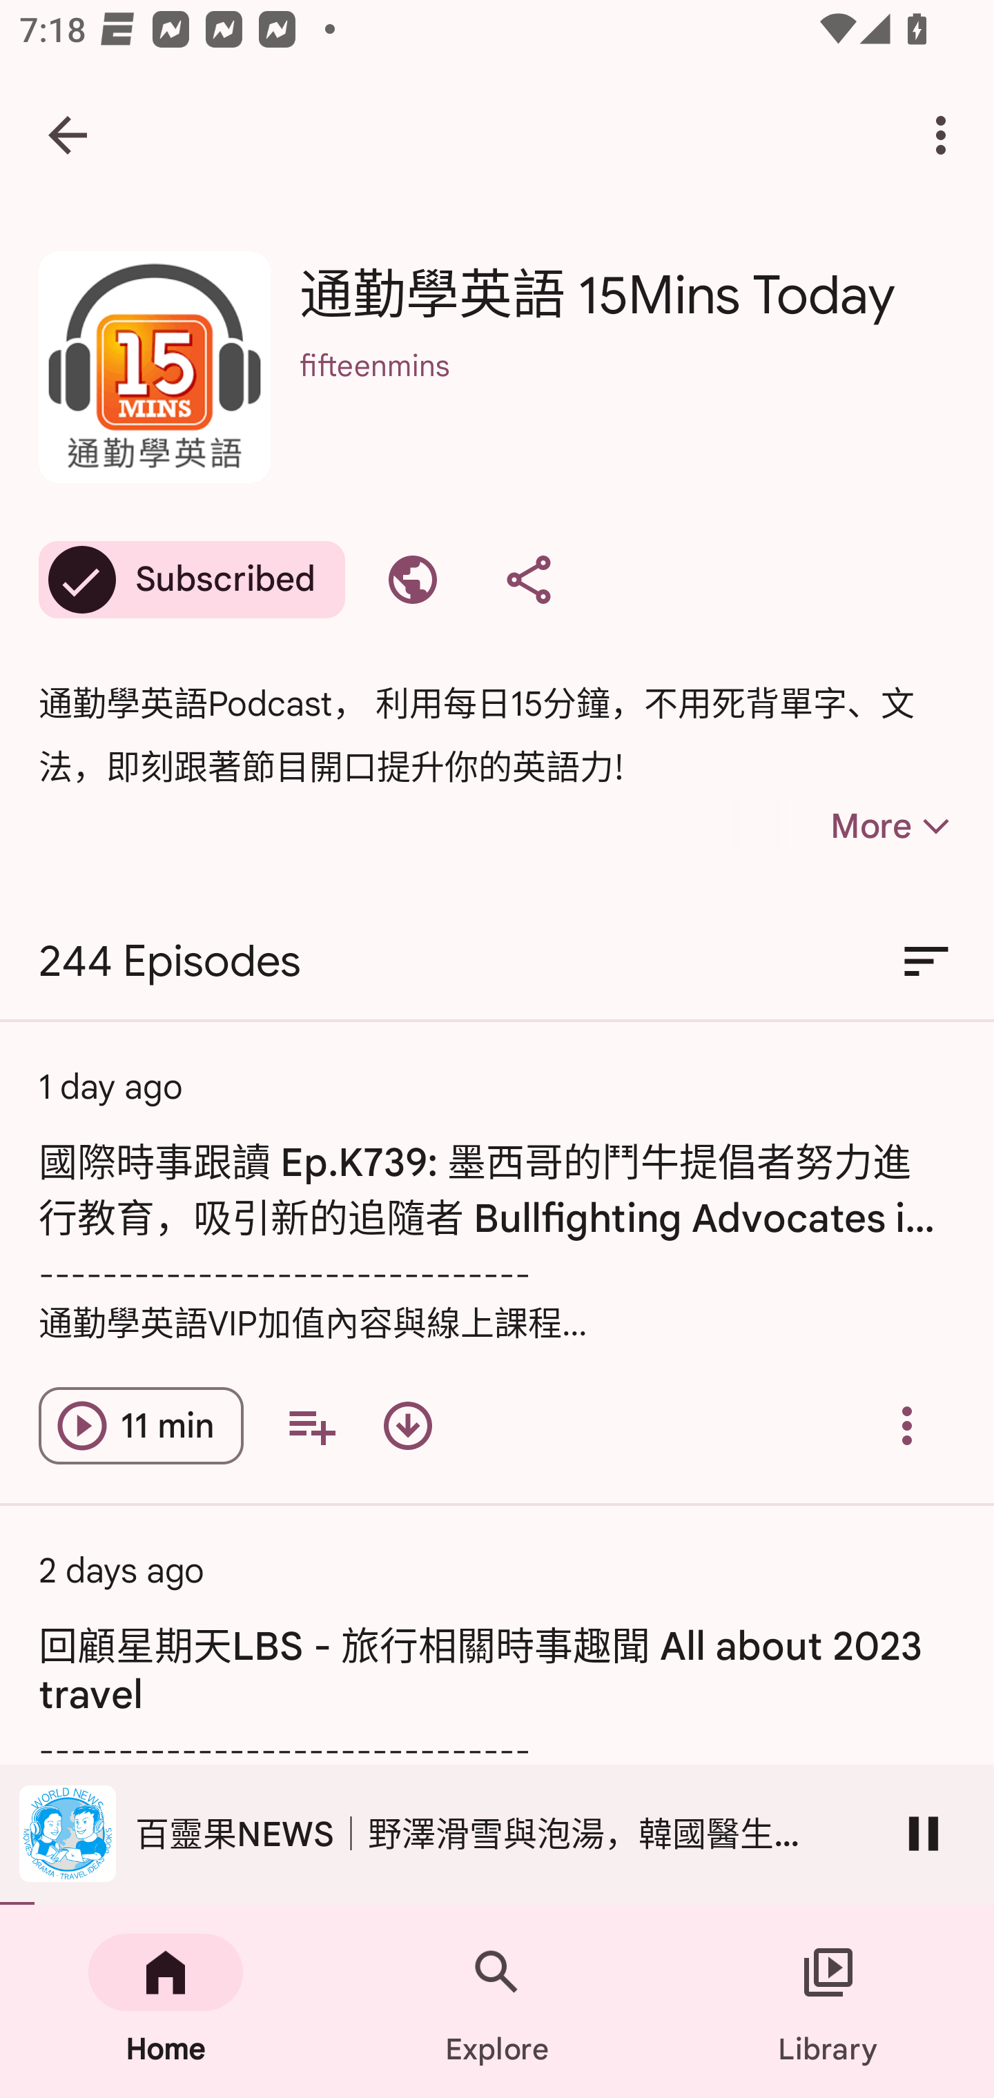 Image resolution: width=994 pixels, height=2098 pixels. I want to click on Explore, so click(497, 2001).